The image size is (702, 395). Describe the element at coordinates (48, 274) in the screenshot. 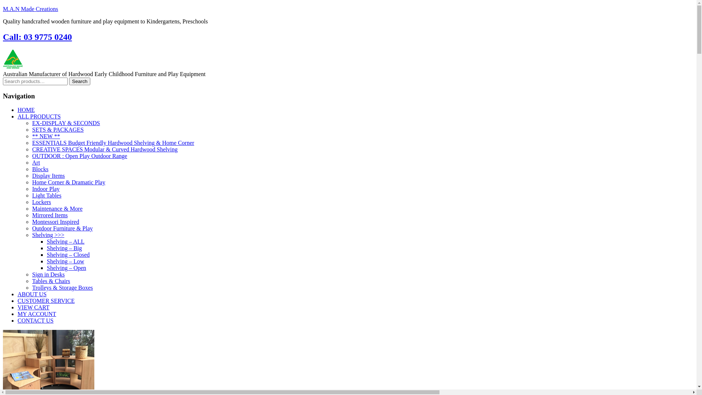

I see `Sign in Desks` at that location.